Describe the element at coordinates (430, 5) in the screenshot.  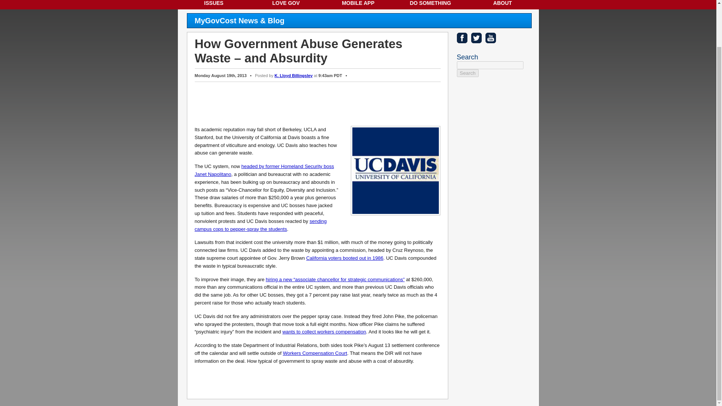
I see `DO SOMETHING` at that location.